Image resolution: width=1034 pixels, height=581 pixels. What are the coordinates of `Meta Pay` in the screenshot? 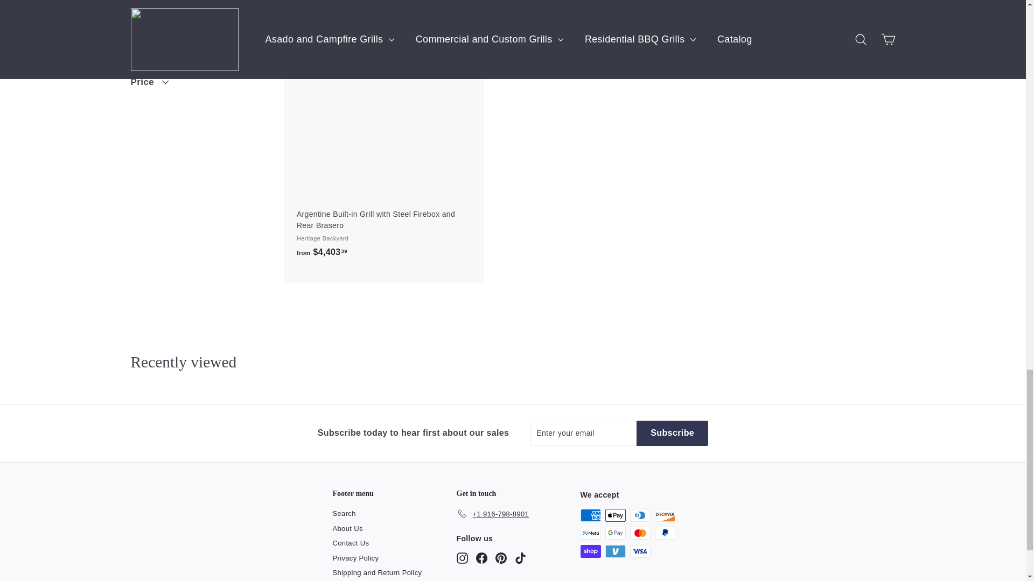 It's located at (590, 533).